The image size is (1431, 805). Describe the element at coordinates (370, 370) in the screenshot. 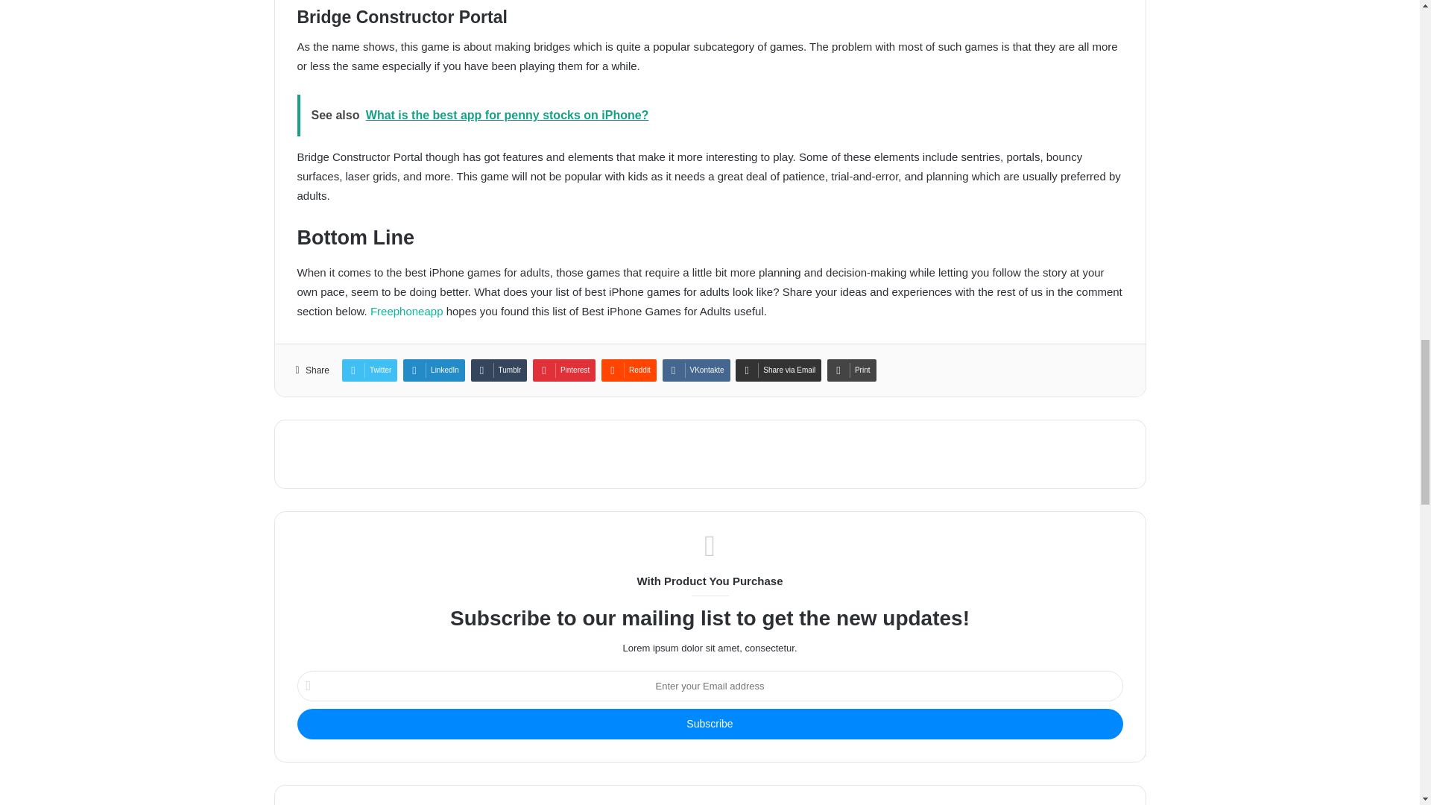

I see `Twitter` at that location.